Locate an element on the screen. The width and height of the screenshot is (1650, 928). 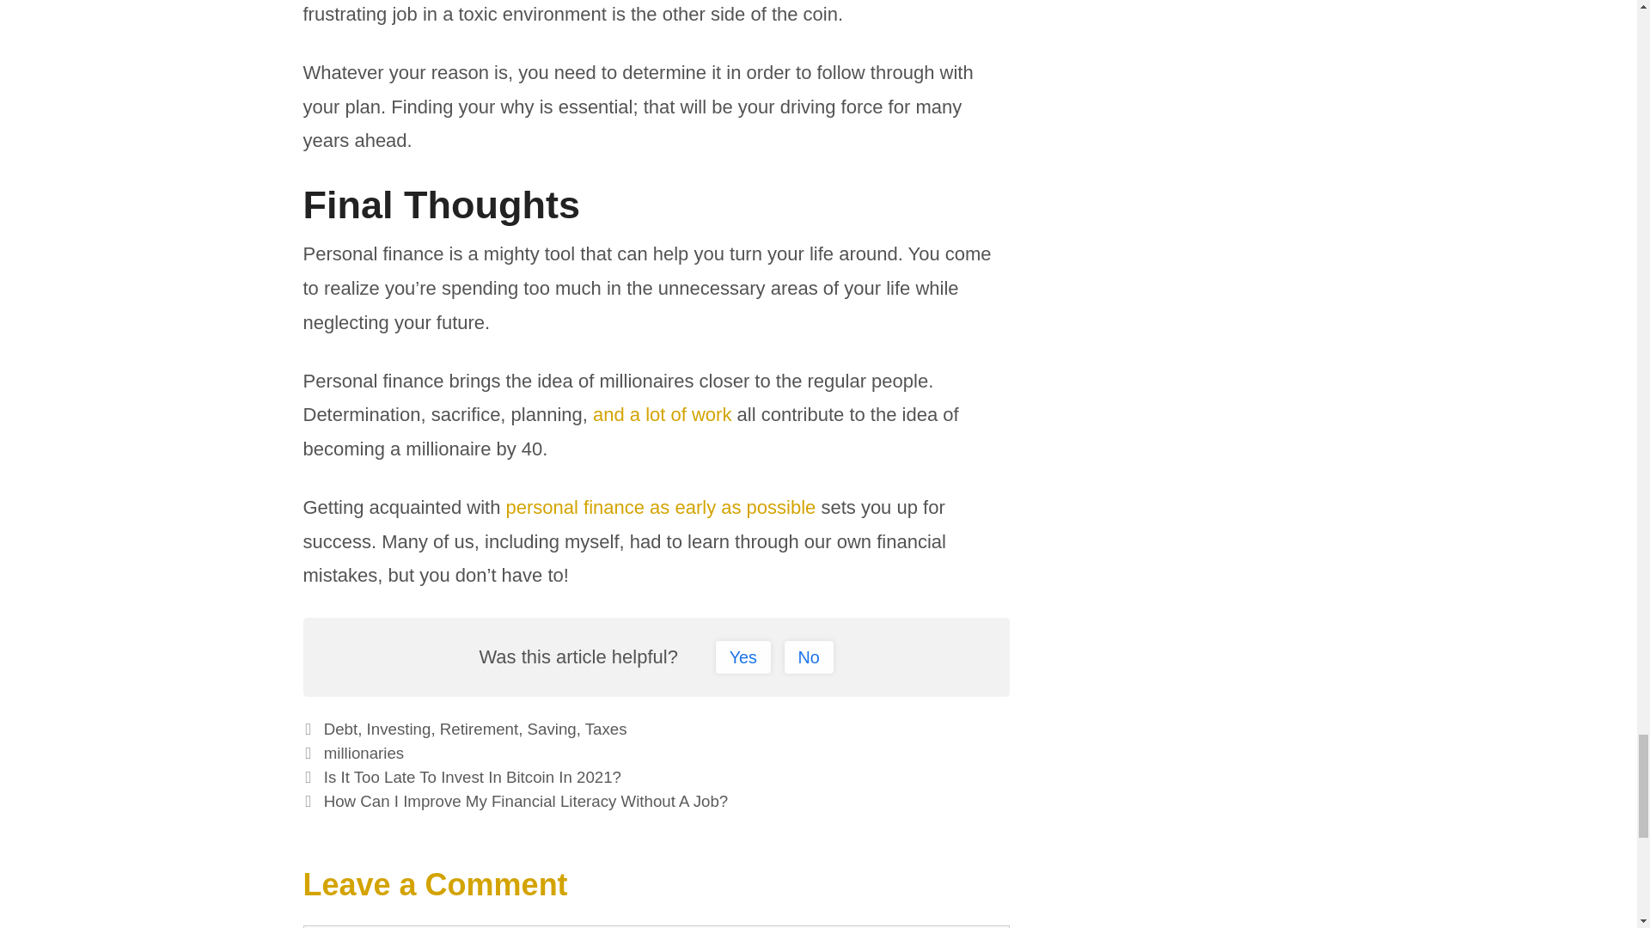
and a lot of work is located at coordinates (662, 414).